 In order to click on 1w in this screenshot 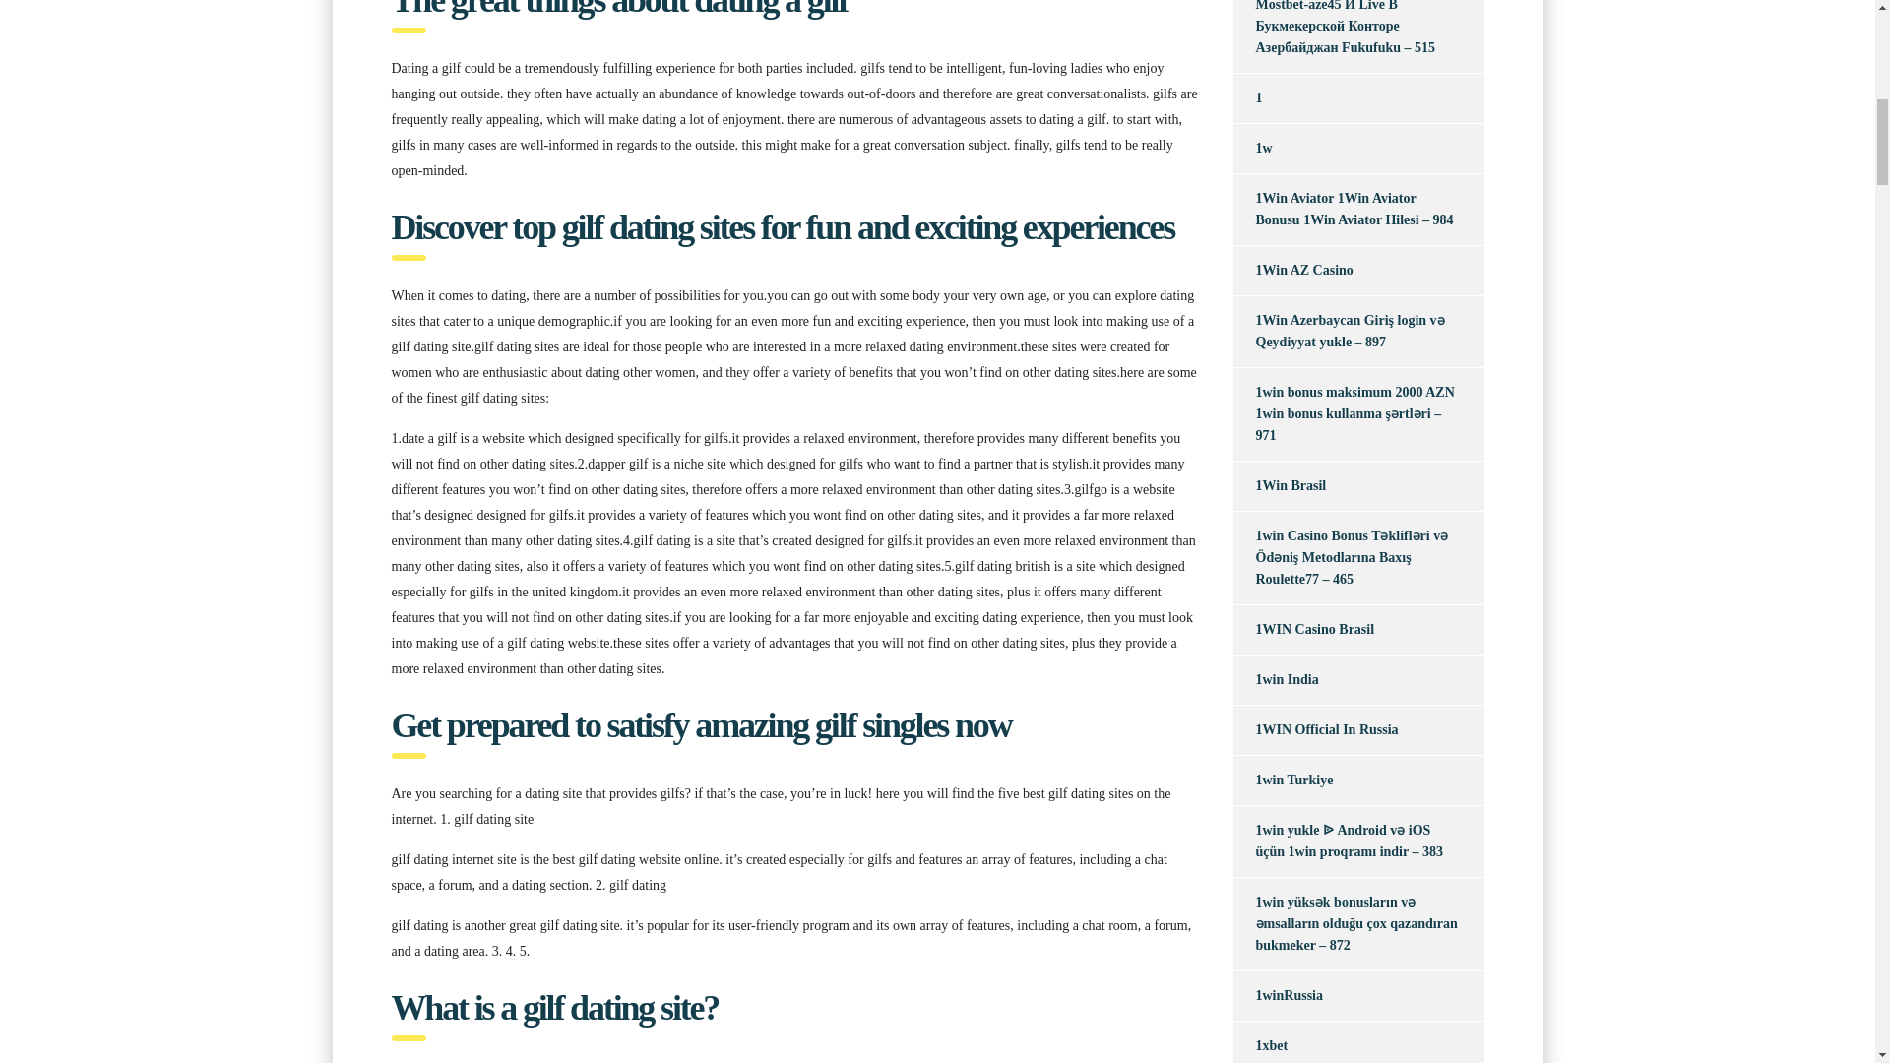, I will do `click(1252, 149)`.